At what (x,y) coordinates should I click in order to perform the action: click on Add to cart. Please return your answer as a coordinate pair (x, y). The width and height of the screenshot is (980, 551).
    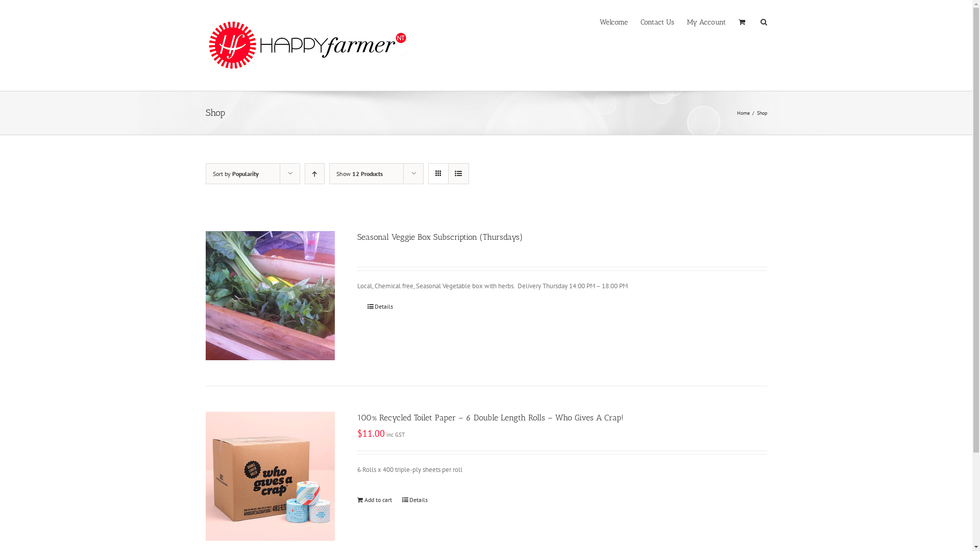
    Looking at the image, I should click on (375, 499).